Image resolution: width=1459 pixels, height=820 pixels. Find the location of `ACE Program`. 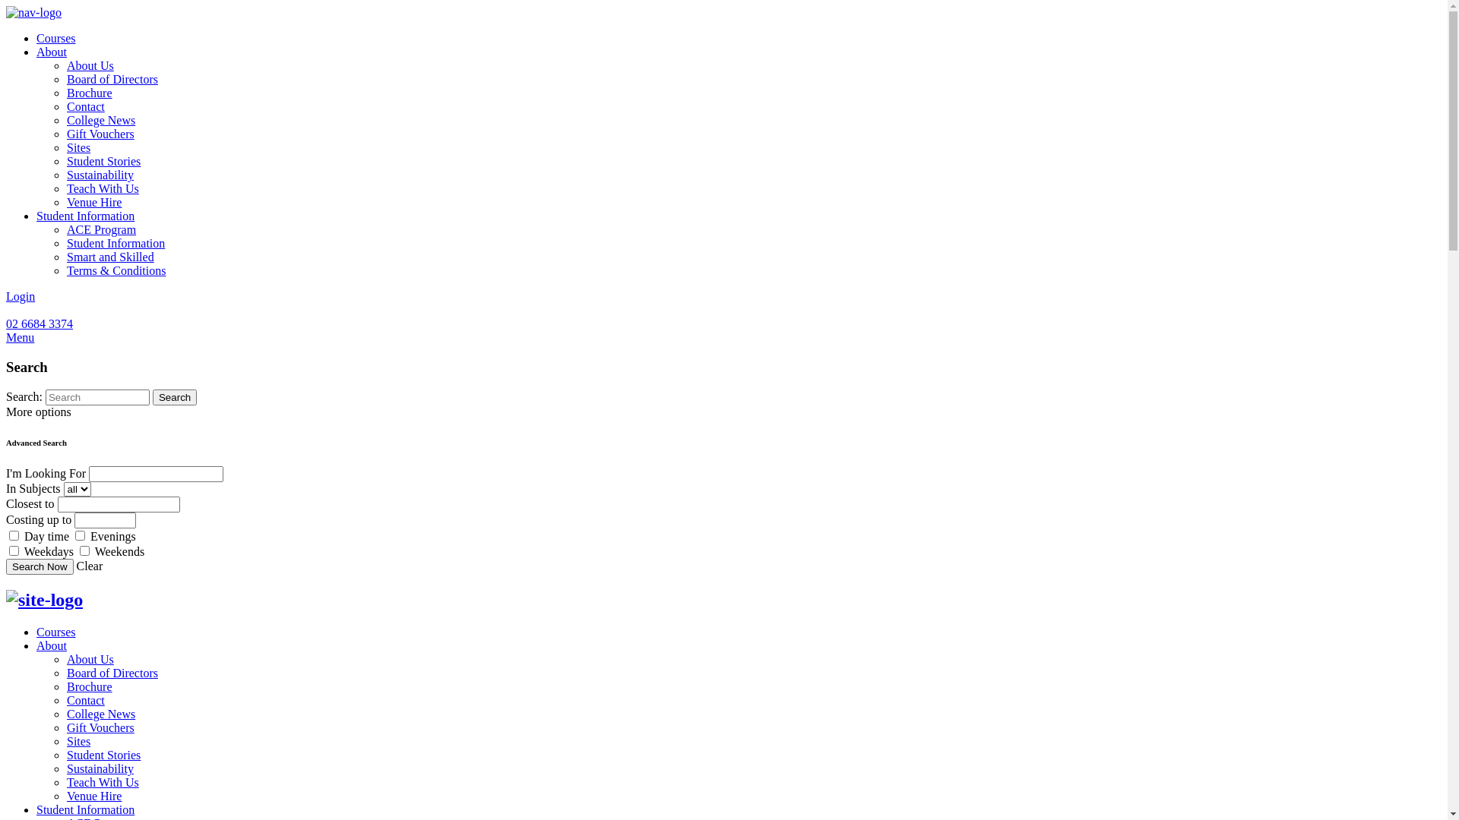

ACE Program is located at coordinates (102, 229).